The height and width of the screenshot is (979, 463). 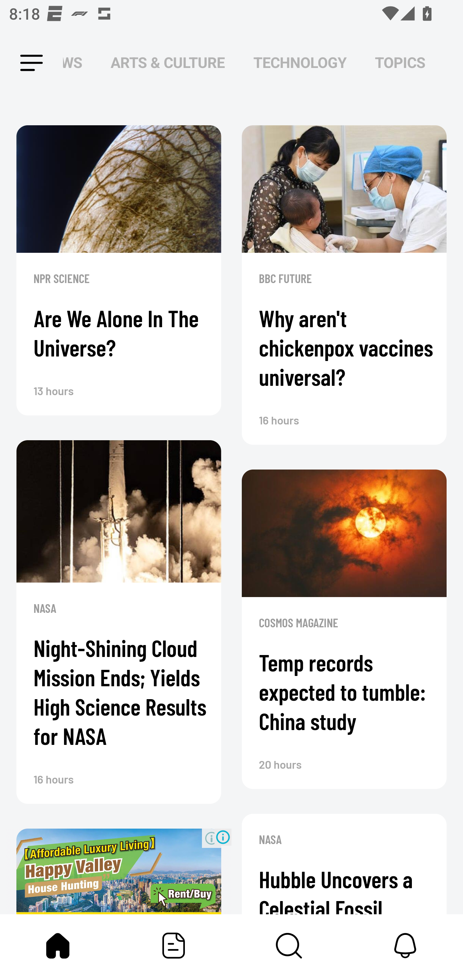 I want to click on Featured, so click(x=174, y=946).